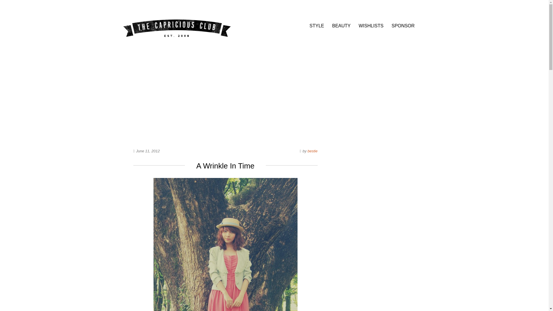  Describe the element at coordinates (312, 151) in the screenshot. I see `bestie` at that location.